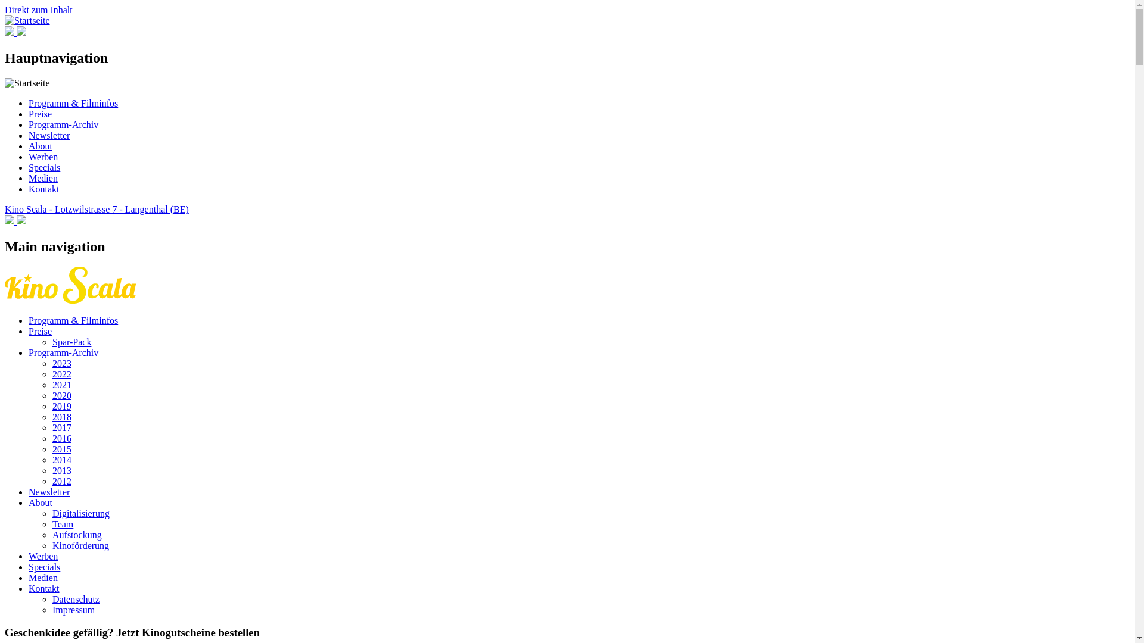 The height and width of the screenshot is (643, 1144). Describe the element at coordinates (63, 352) in the screenshot. I see `Programm-Archiv` at that location.